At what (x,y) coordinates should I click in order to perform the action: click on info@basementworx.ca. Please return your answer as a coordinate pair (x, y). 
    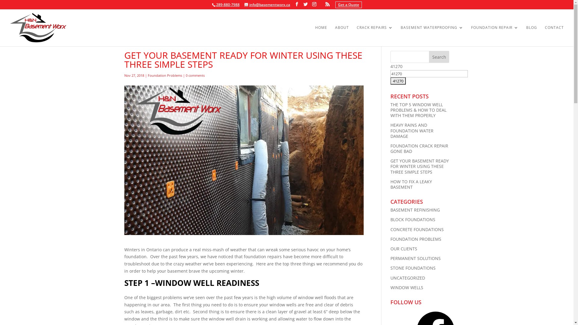
    Looking at the image, I should click on (267, 5).